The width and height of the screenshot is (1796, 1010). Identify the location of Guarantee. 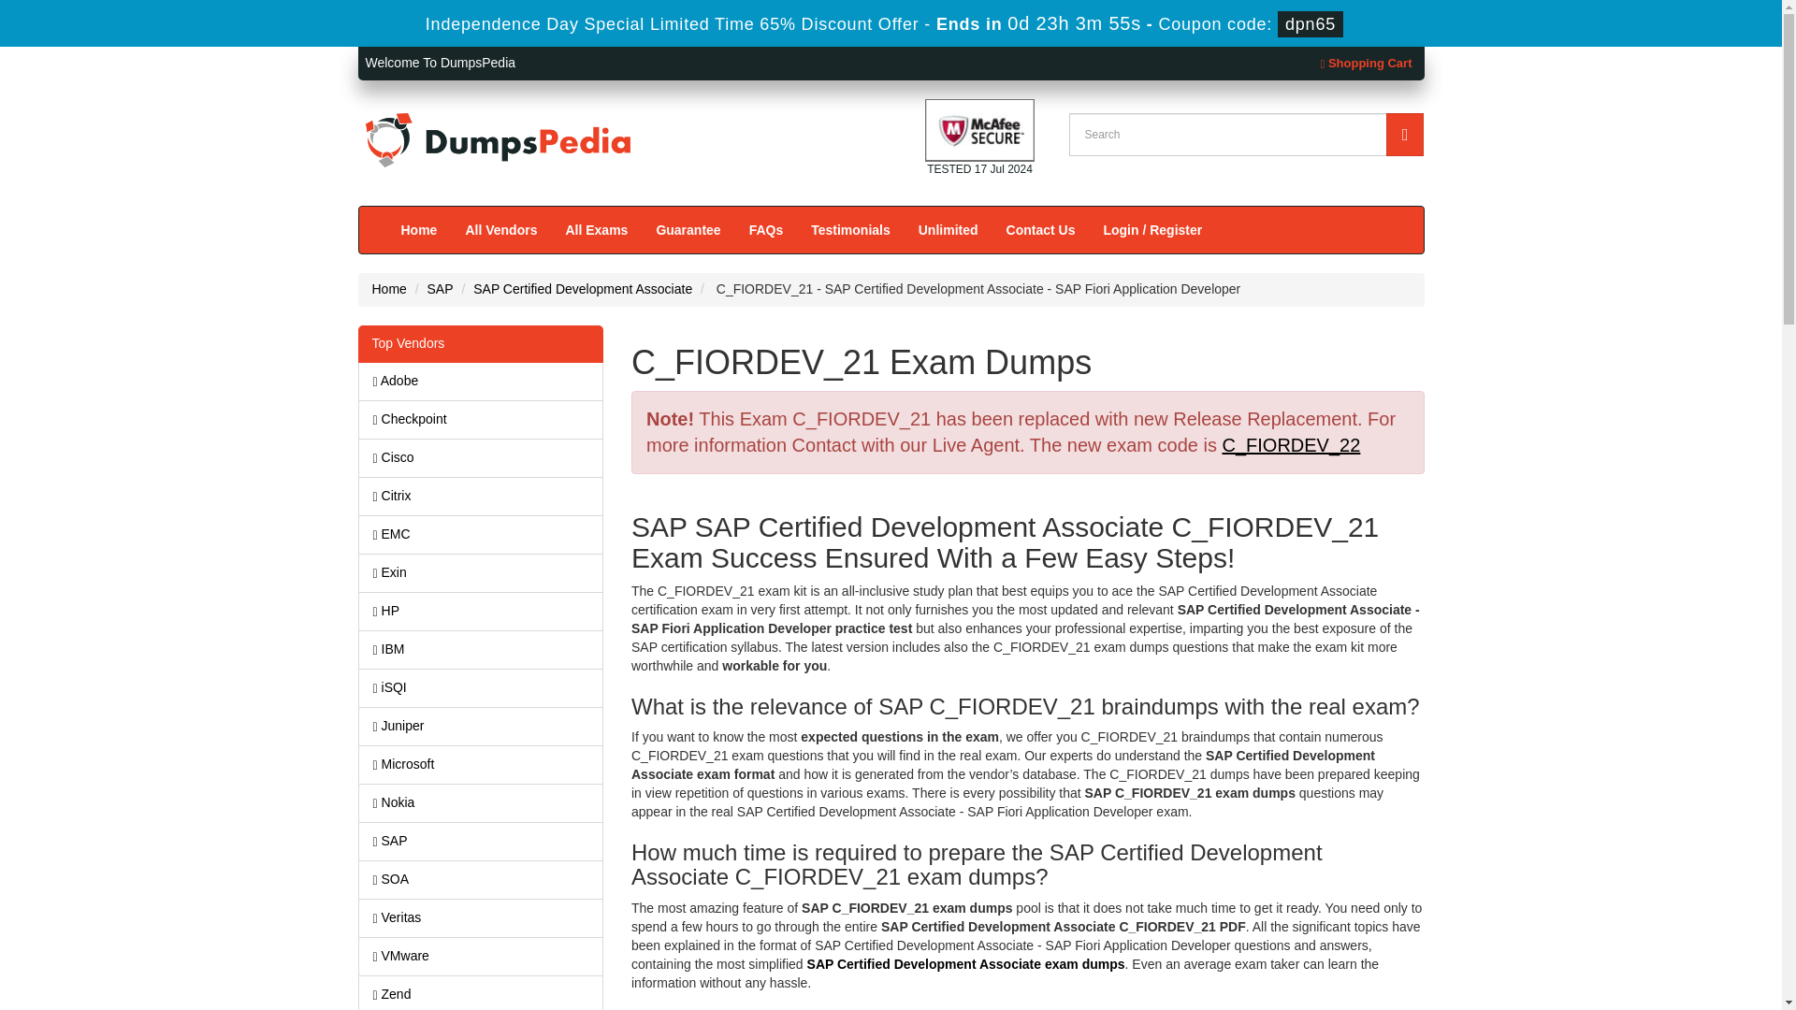
(688, 230).